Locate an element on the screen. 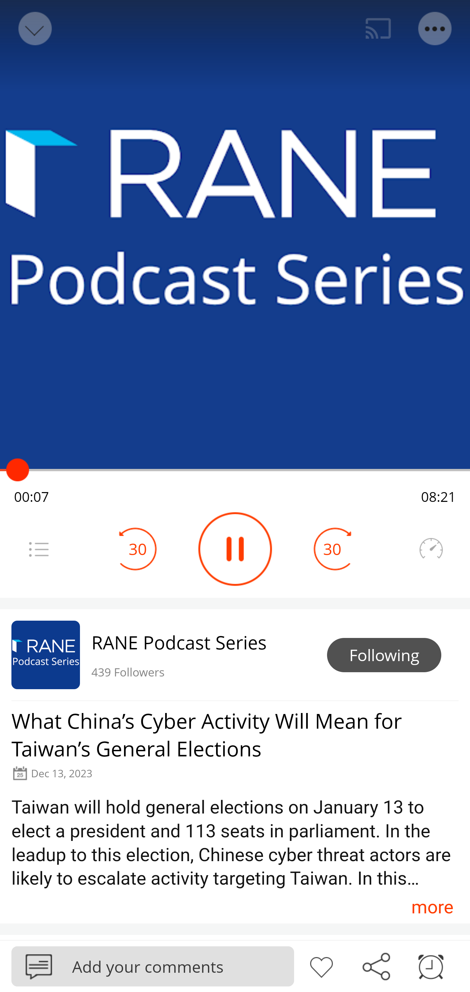 The height and width of the screenshot is (992, 470). RANE Podcast Series 439 Followers Following is located at coordinates (235, 655).